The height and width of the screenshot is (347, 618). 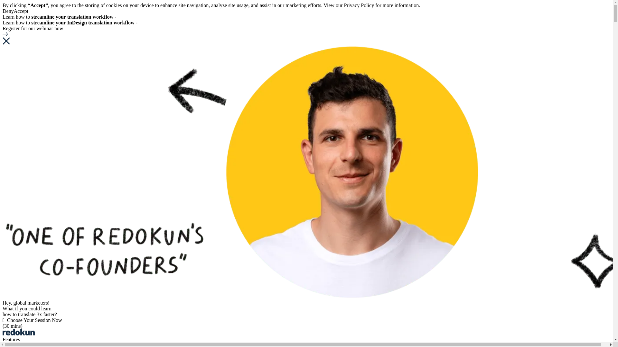 What do you see at coordinates (21, 11) in the screenshot?
I see `Accept` at bounding box center [21, 11].